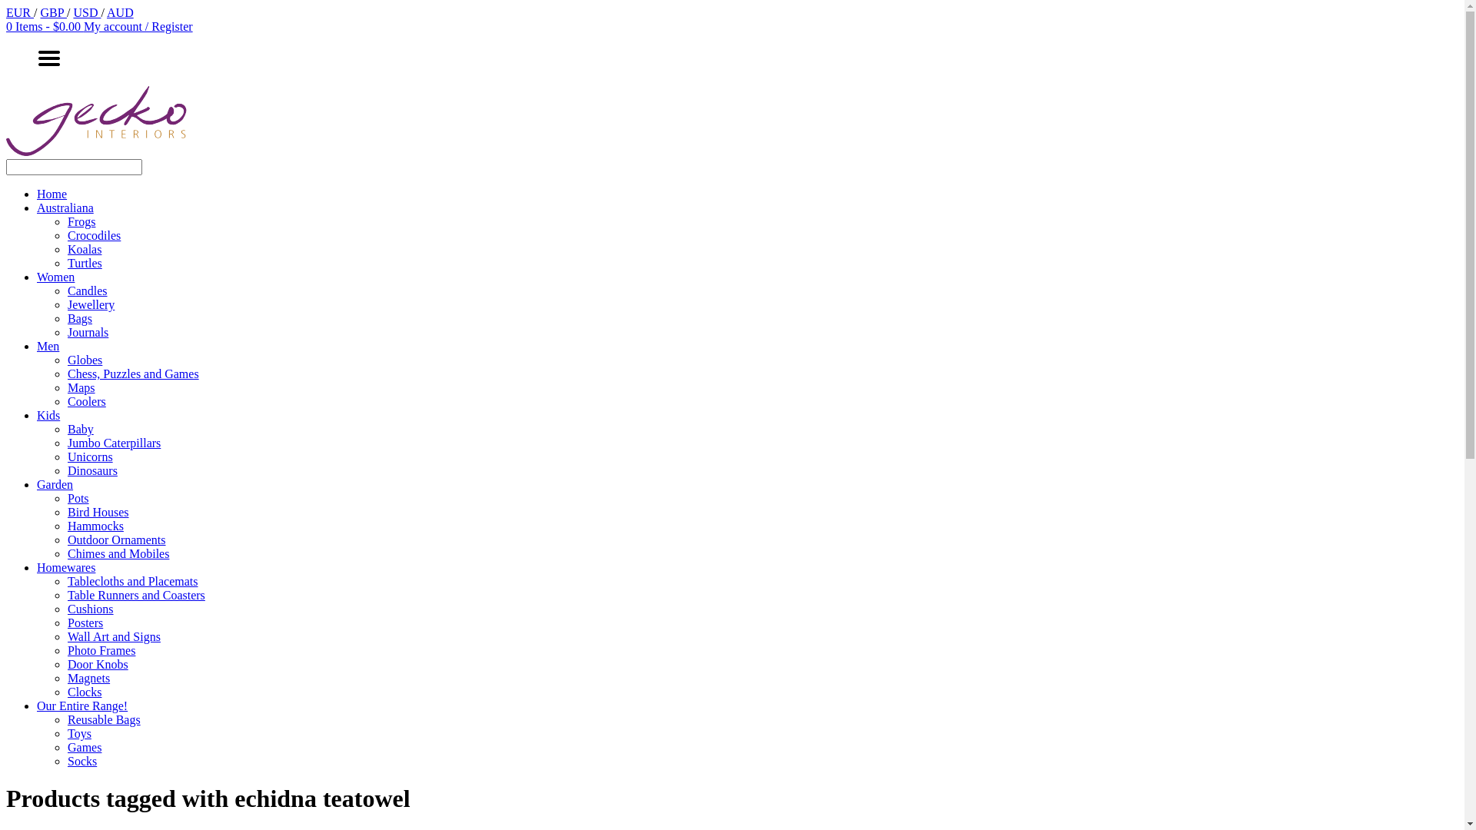 This screenshot has height=830, width=1476. What do you see at coordinates (48, 415) in the screenshot?
I see `Kids` at bounding box center [48, 415].